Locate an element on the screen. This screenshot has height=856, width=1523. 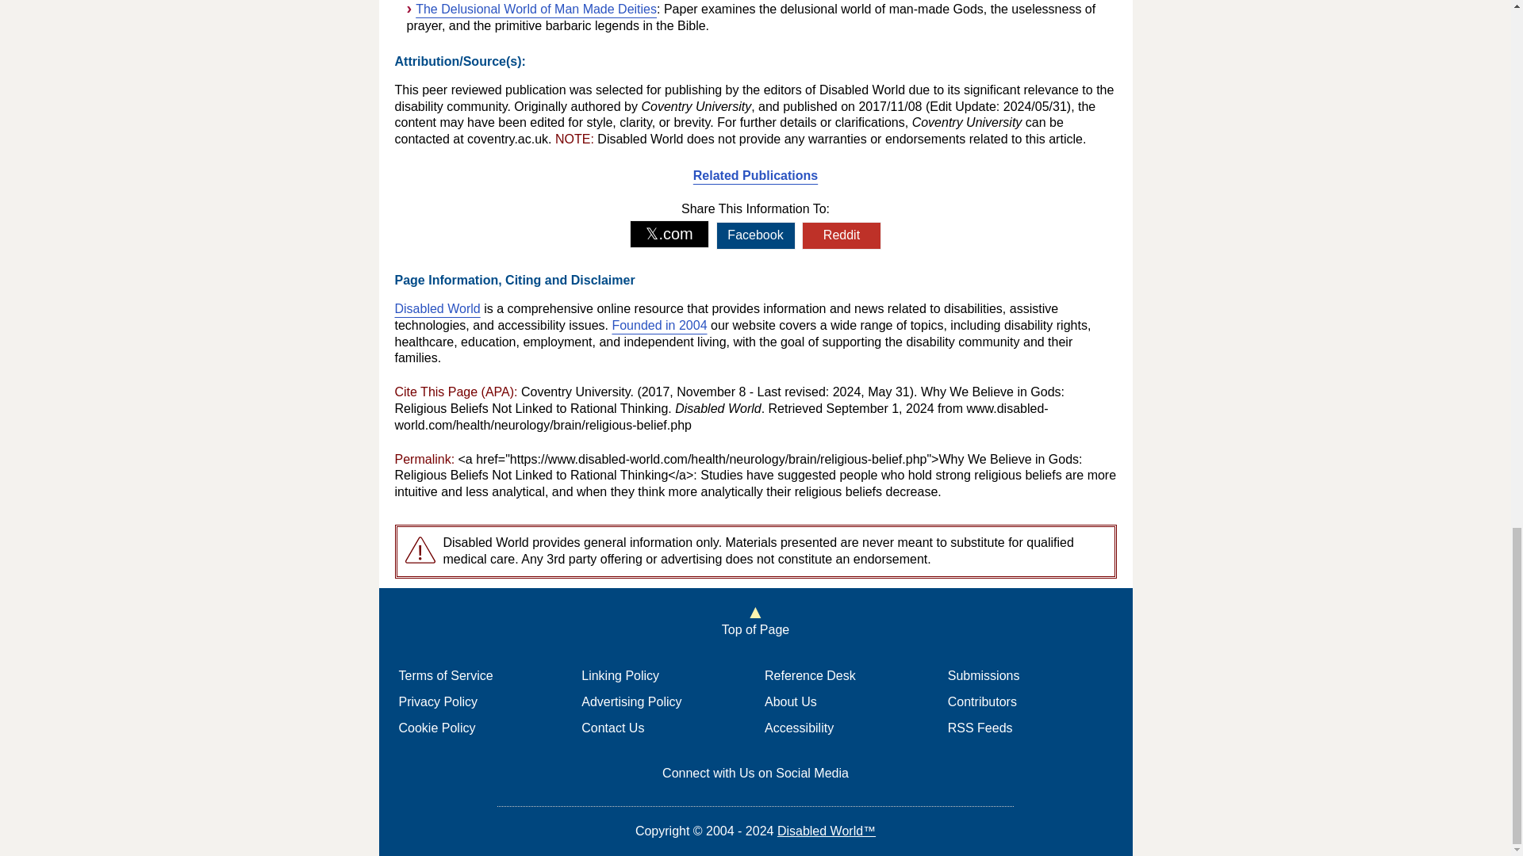
Terms of Service is located at coordinates (444, 675).